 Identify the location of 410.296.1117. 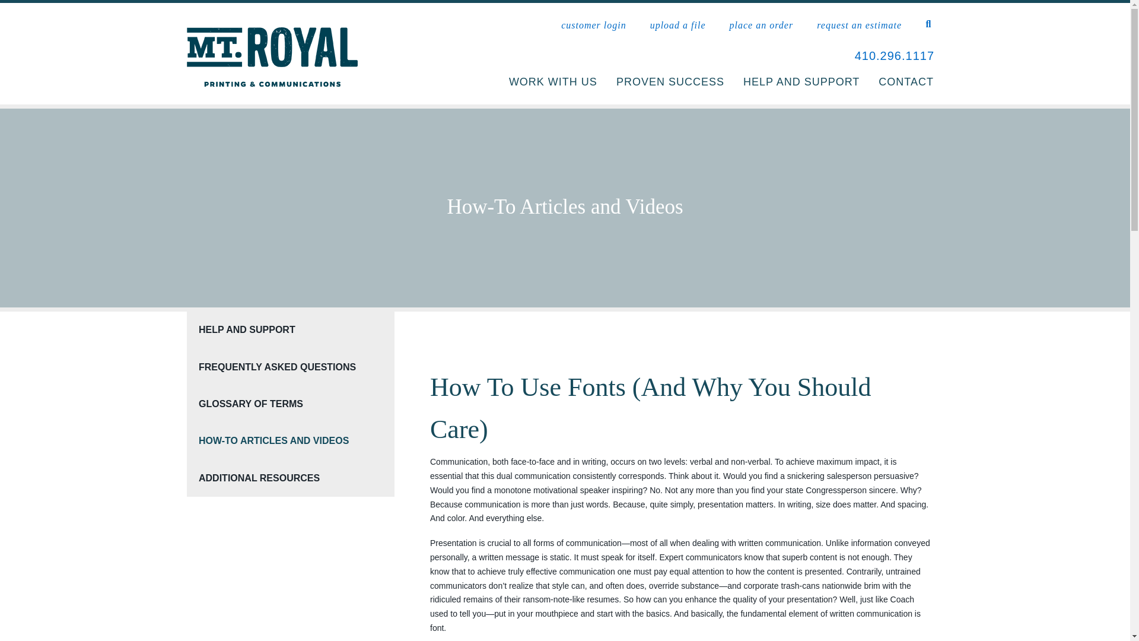
(895, 56).